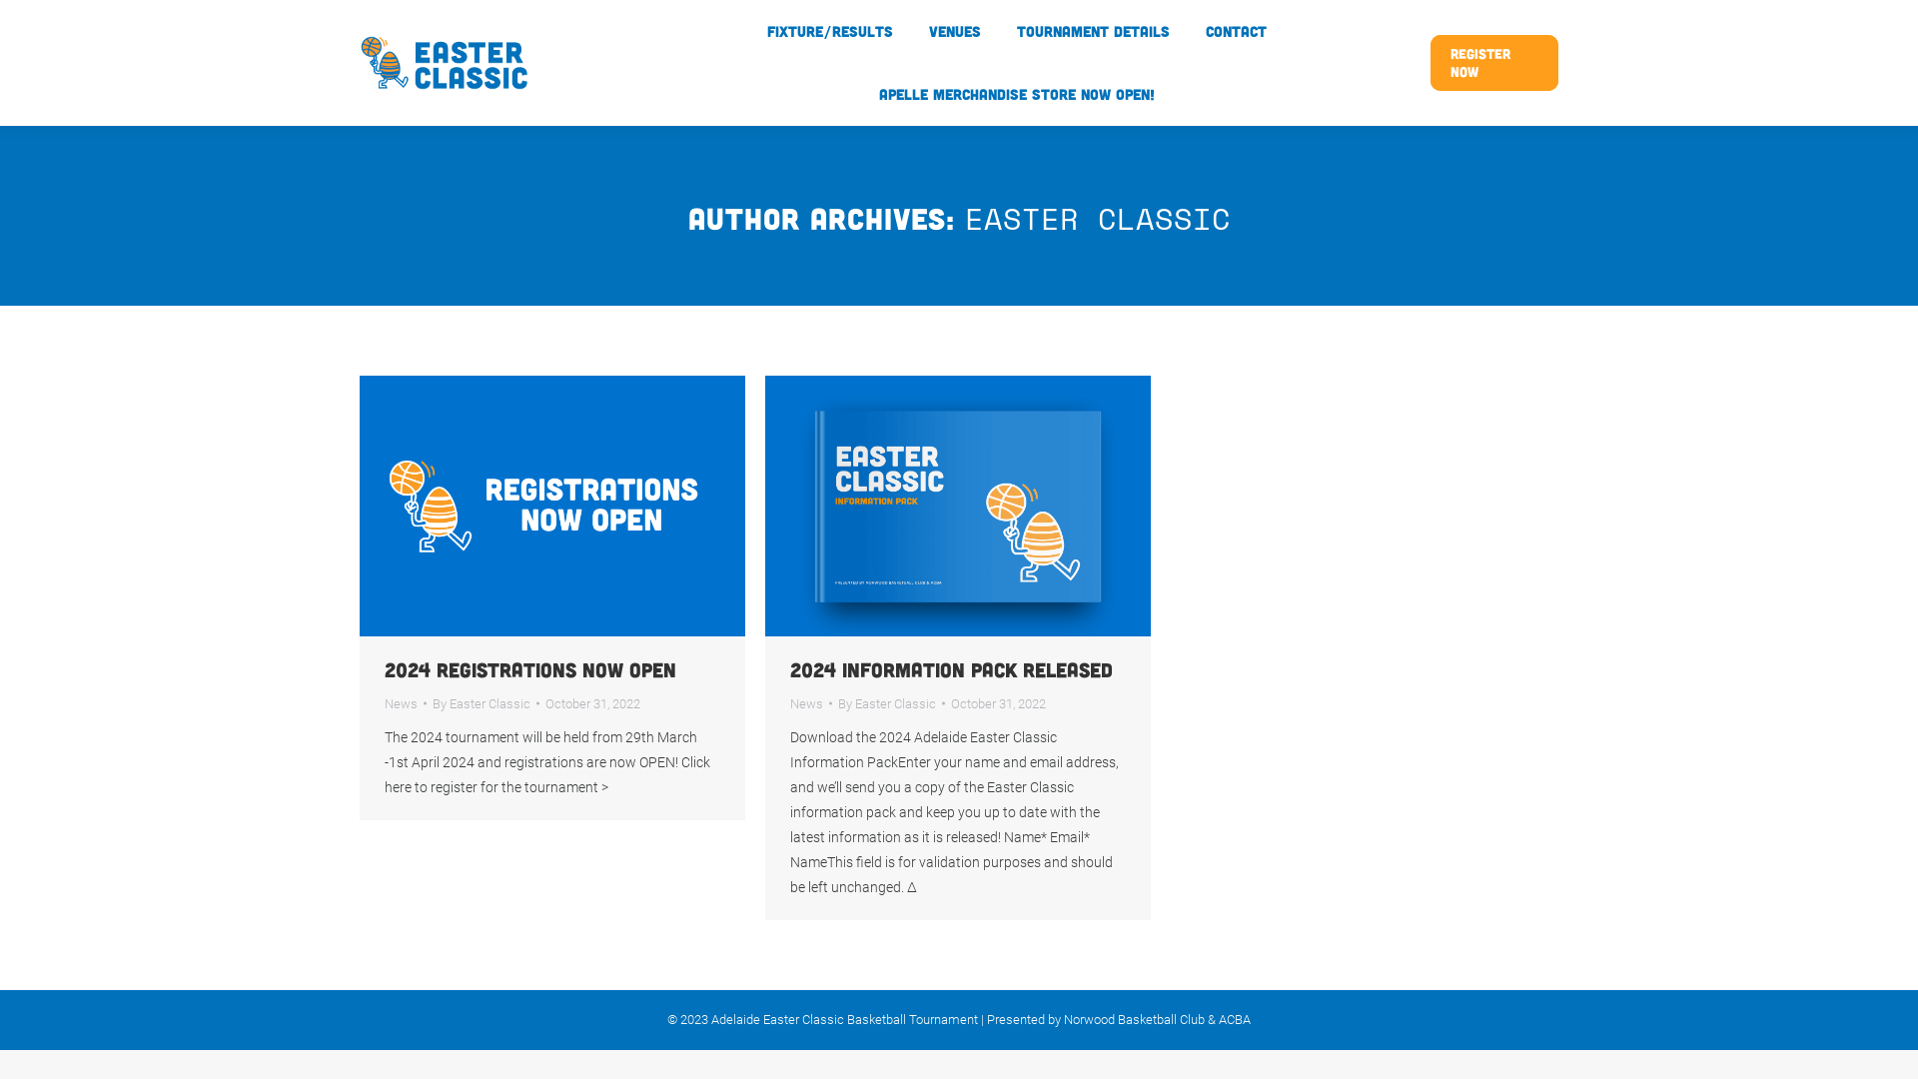  I want to click on FIXTURE/RESULTS, so click(830, 32).